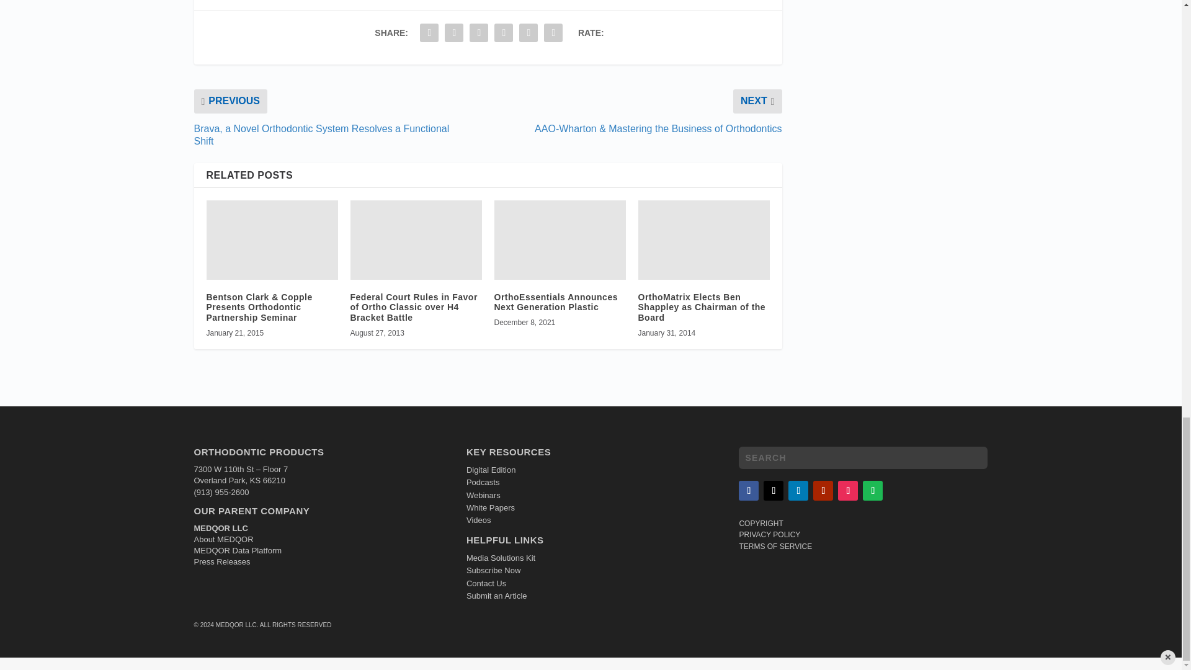  What do you see at coordinates (479, 33) in the screenshot?
I see `Share "PepperPointe Expands in Virginia Market" via LinkedIn` at bounding box center [479, 33].